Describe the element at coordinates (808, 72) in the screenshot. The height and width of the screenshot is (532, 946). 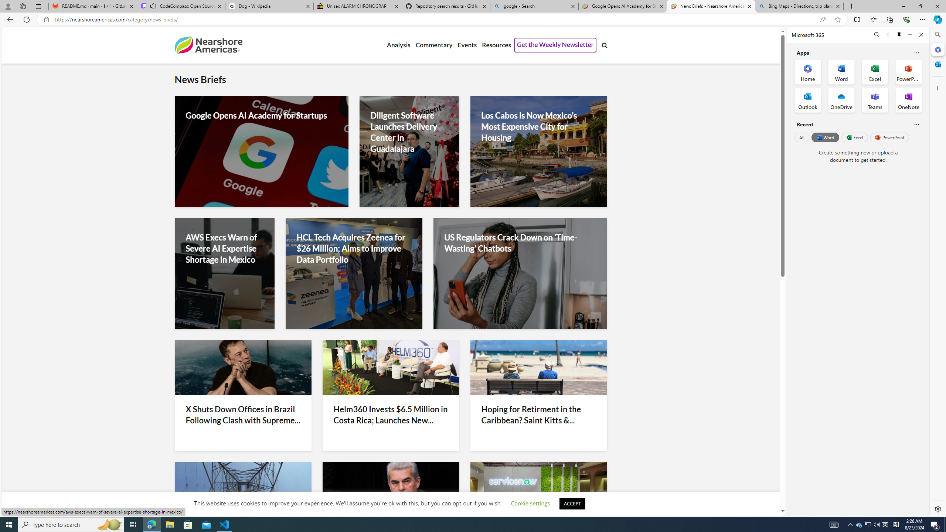
I see `Home Office App` at that location.